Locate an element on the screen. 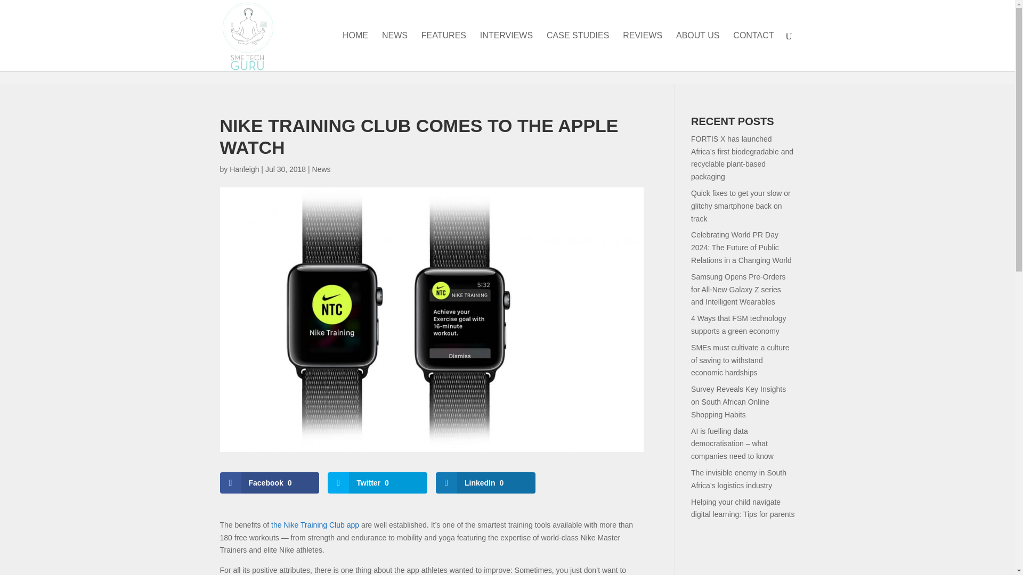 This screenshot has width=1023, height=575. HOME is located at coordinates (355, 51).